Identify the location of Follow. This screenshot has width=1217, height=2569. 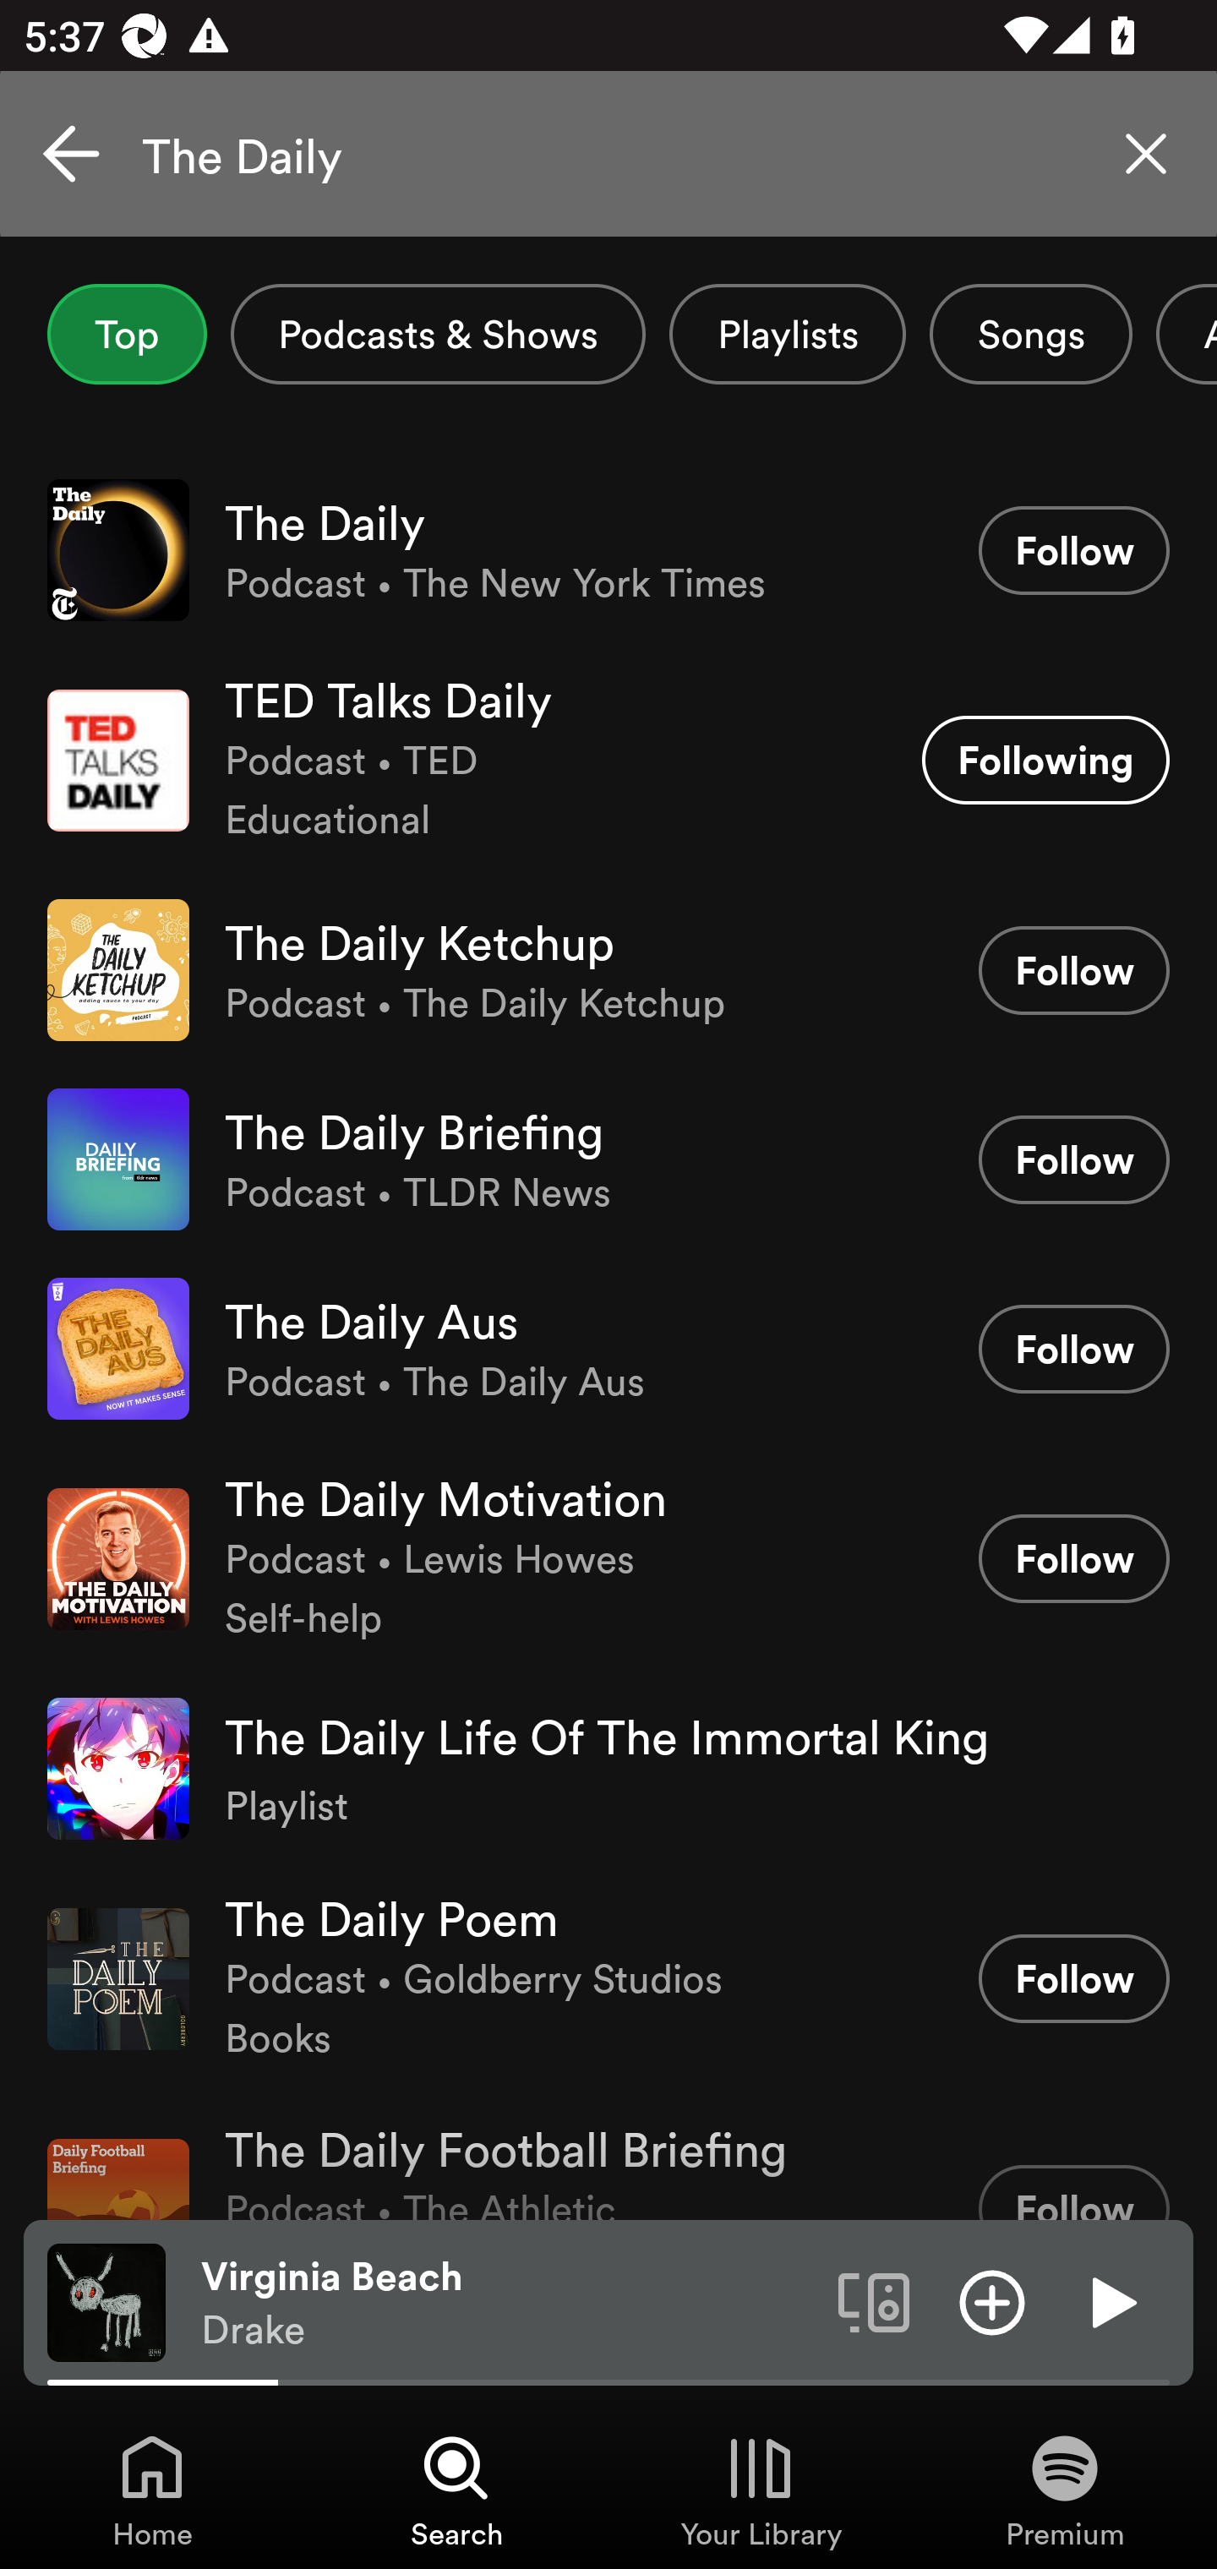
(1073, 970).